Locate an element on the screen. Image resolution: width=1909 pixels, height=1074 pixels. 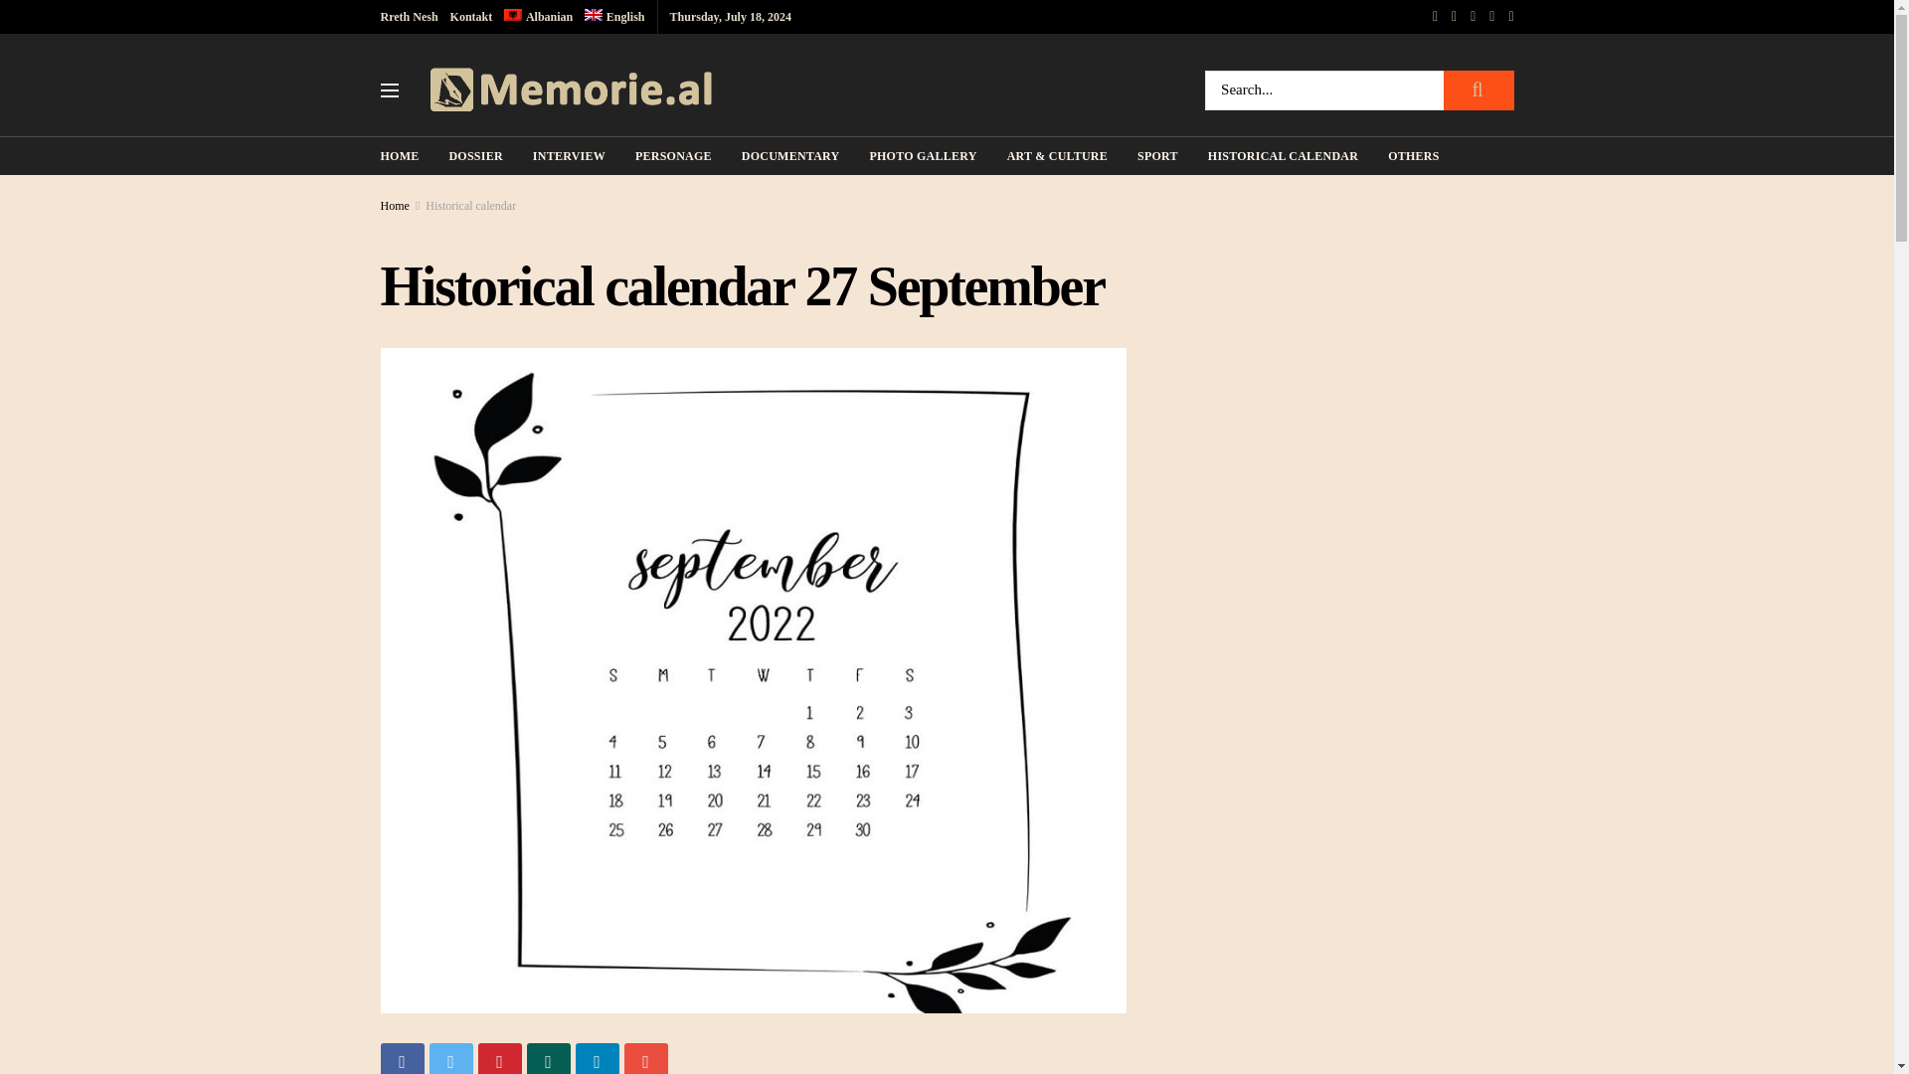
English is located at coordinates (614, 16).